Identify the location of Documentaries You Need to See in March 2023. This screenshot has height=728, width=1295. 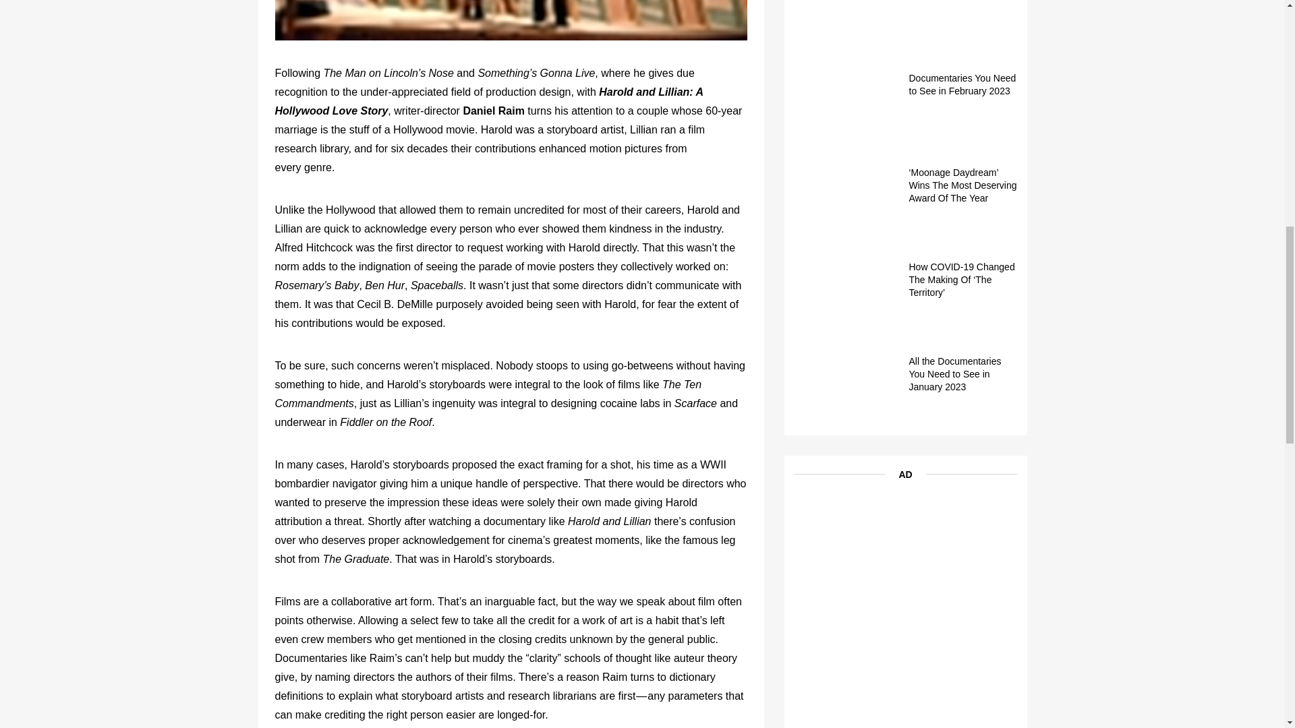
(962, 1).